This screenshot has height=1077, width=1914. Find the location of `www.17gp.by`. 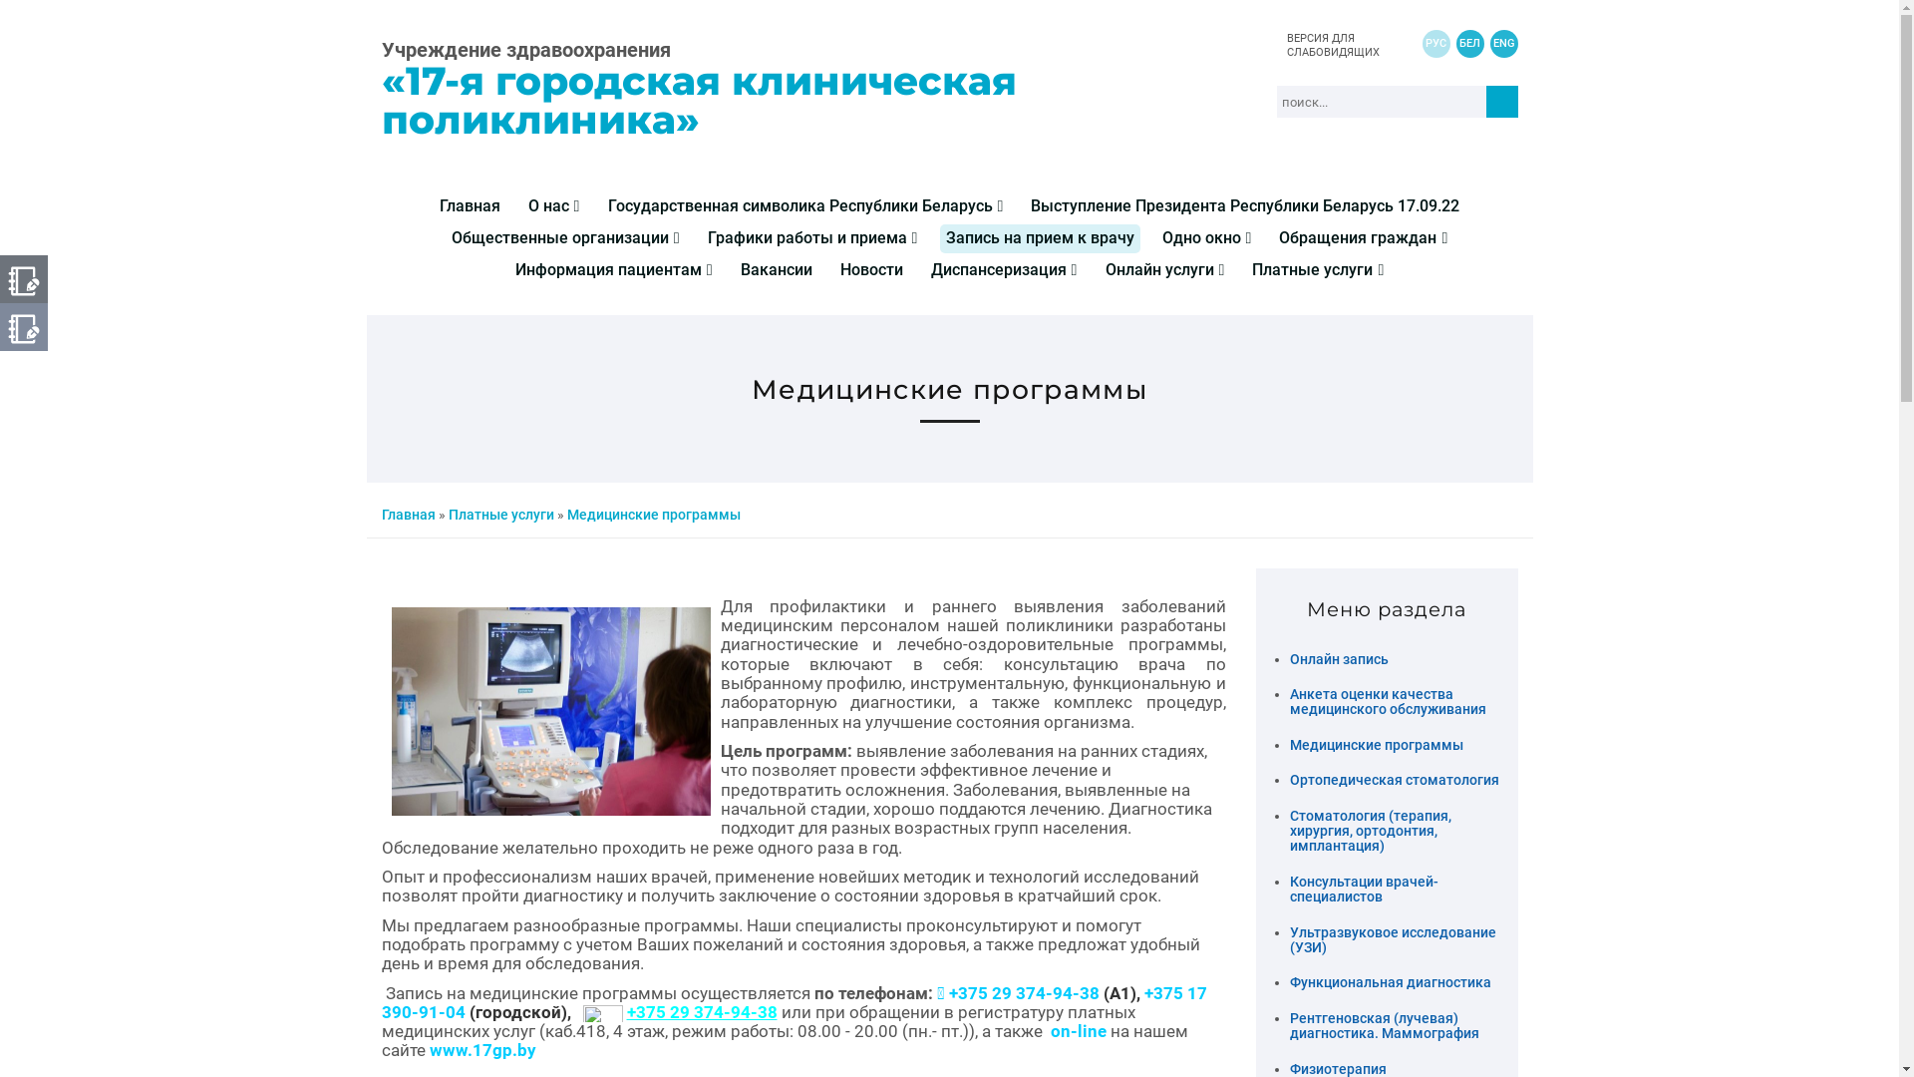

www.17gp.by is located at coordinates (482, 1050).